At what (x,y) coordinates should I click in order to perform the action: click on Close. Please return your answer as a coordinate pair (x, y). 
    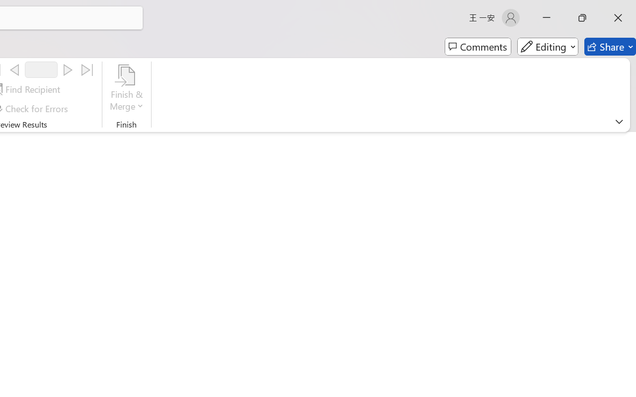
    Looking at the image, I should click on (618, 18).